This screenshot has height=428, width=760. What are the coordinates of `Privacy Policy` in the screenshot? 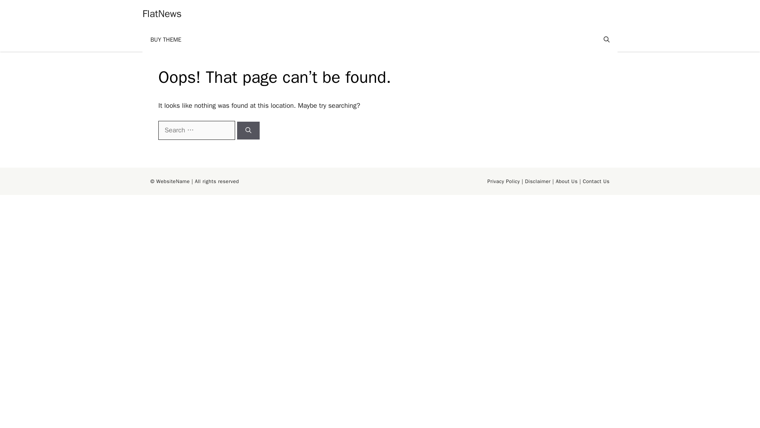 It's located at (503, 181).